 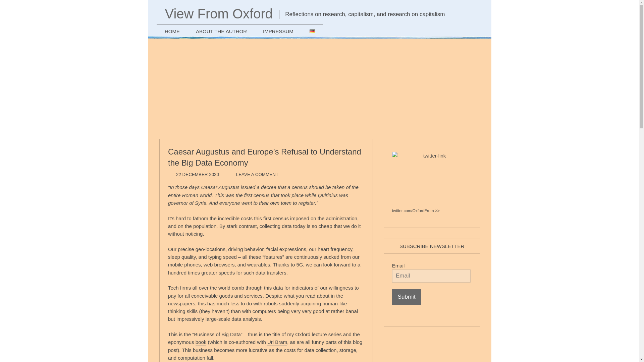 I want to click on ABOUT THE AUTHOR, so click(x=221, y=30).